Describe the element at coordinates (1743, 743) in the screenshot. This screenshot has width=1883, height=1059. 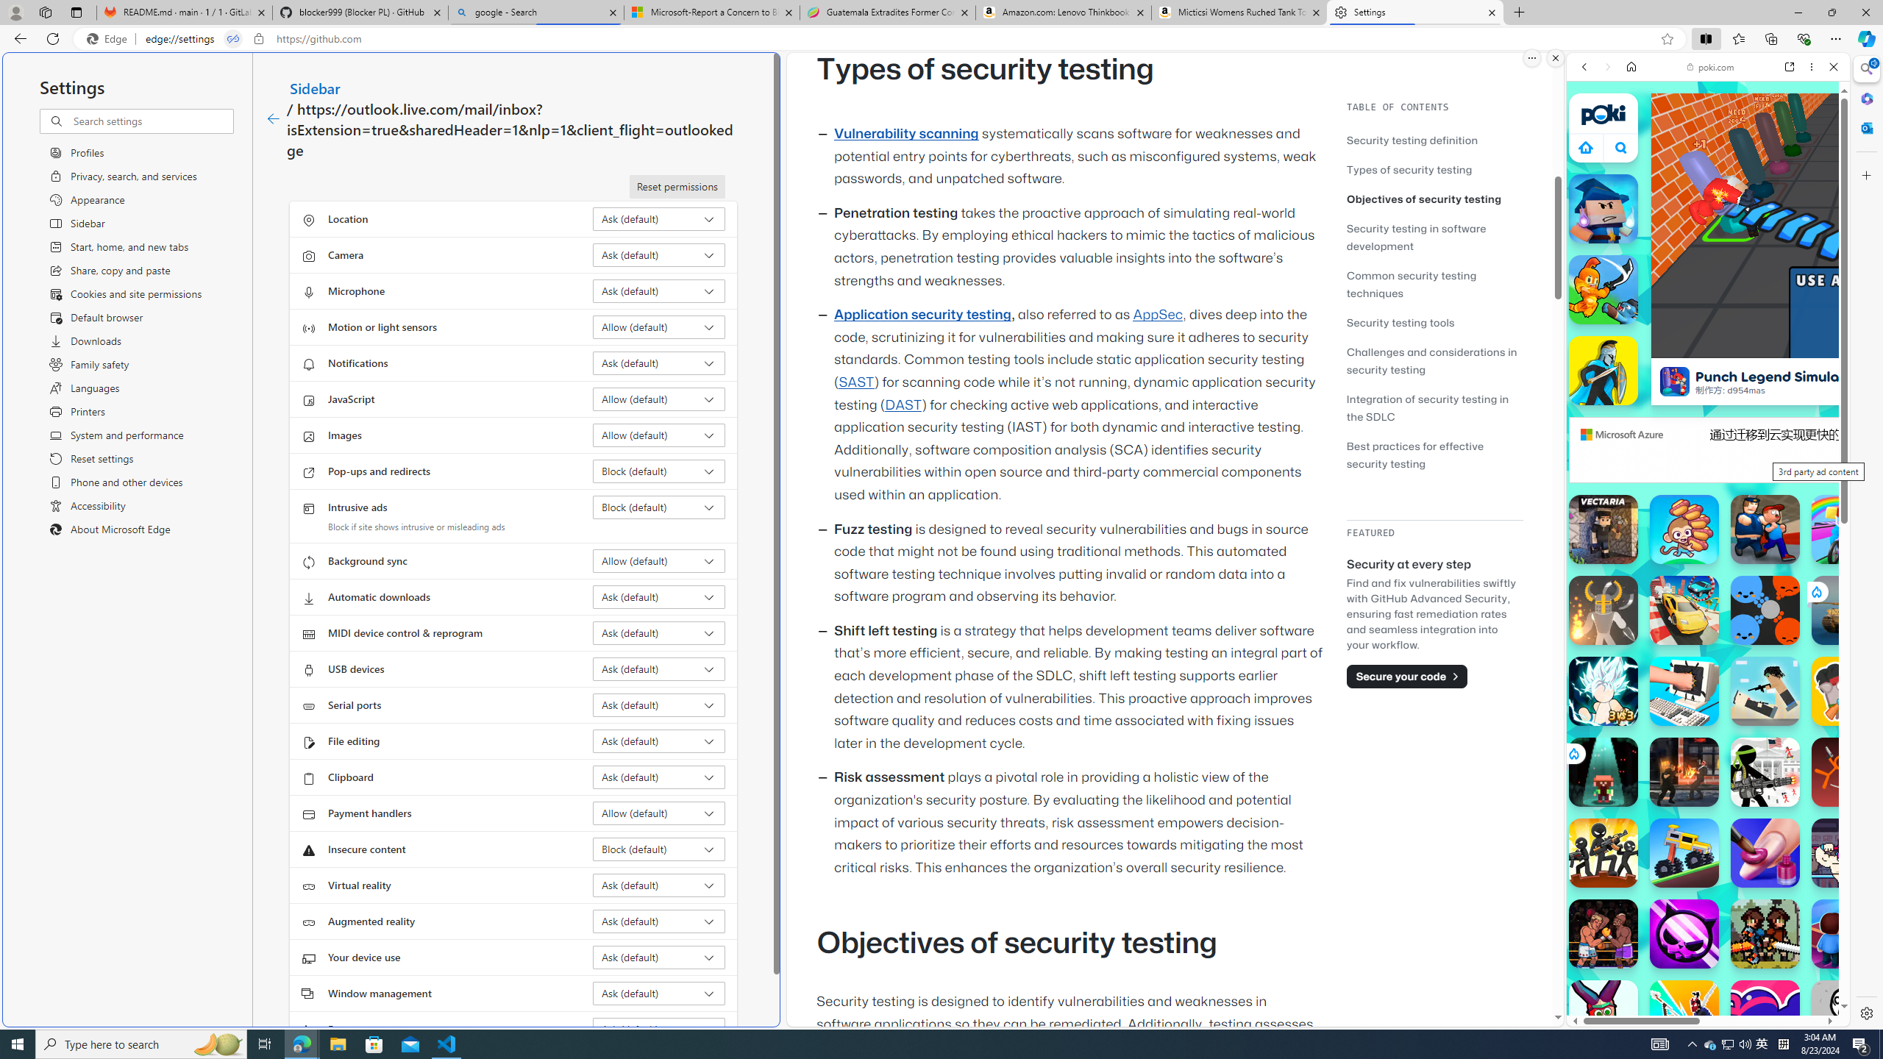
I see `Combat Reloaded` at that location.